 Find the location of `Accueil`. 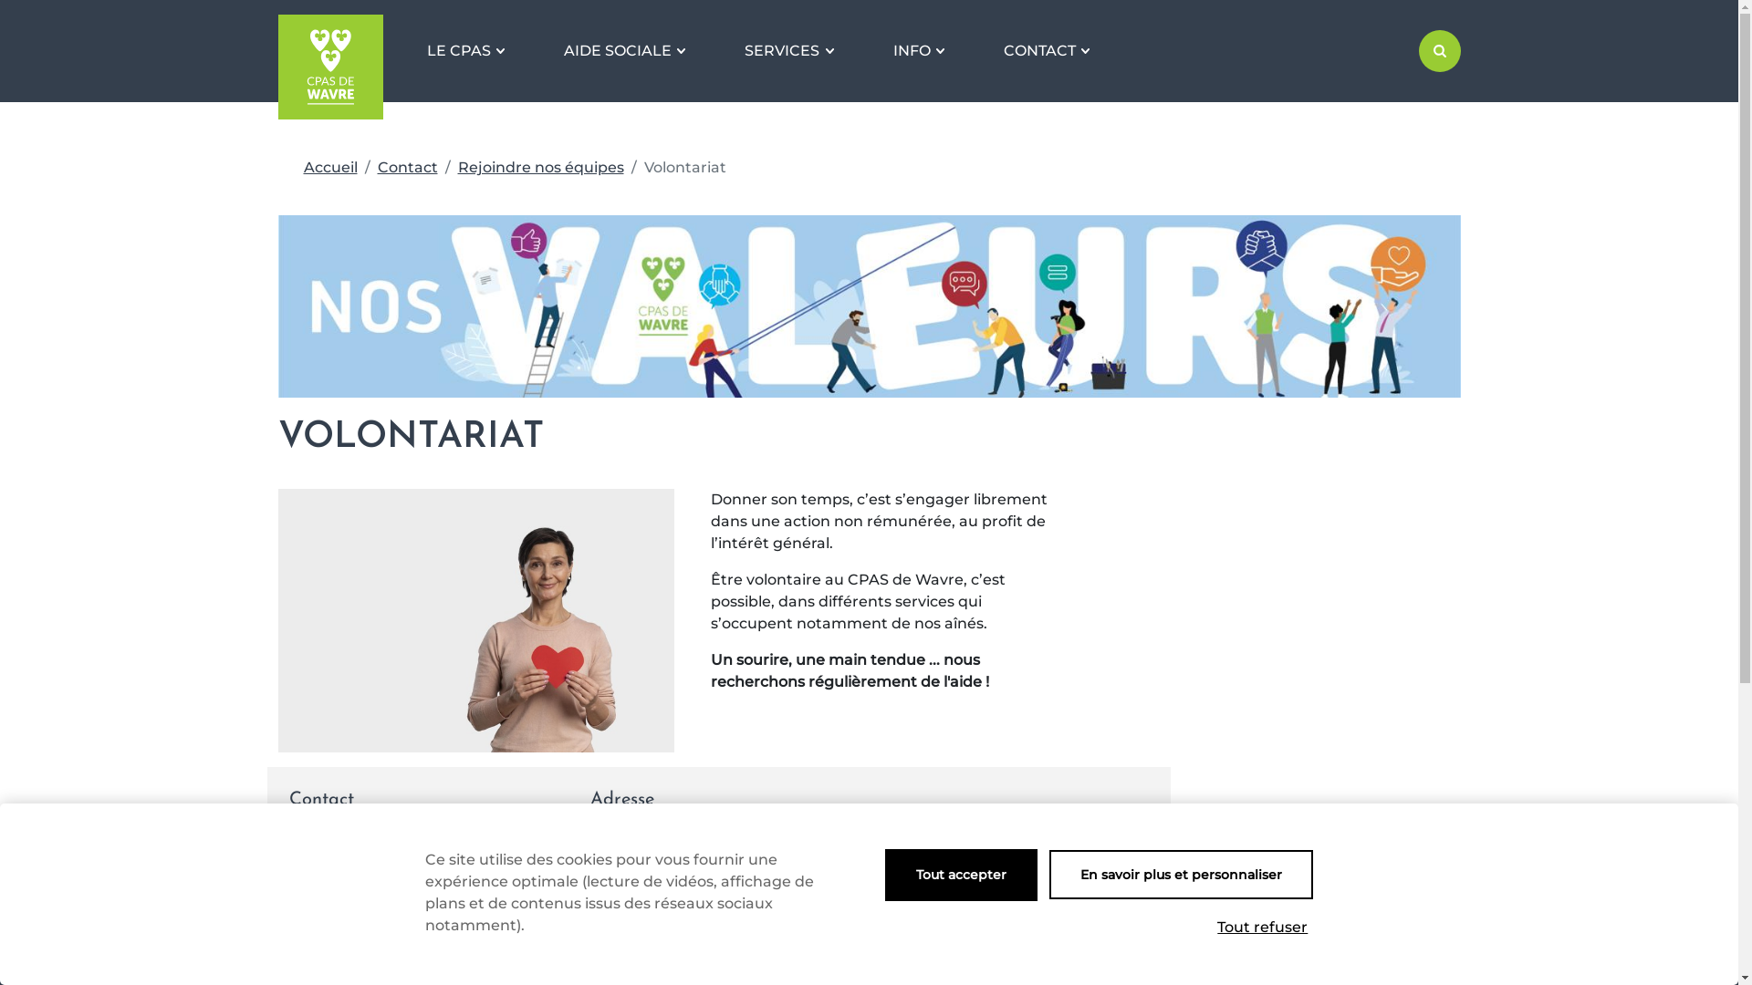

Accueil is located at coordinates (330, 168).